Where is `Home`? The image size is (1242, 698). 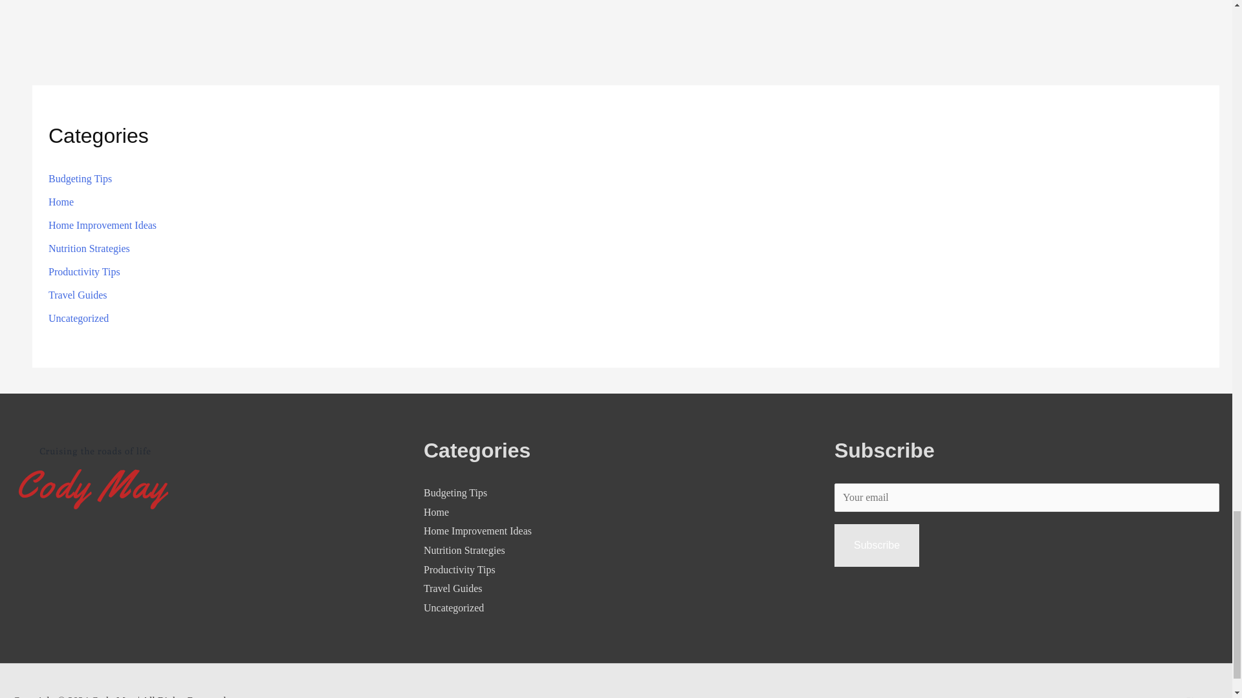
Home is located at coordinates (436, 512).